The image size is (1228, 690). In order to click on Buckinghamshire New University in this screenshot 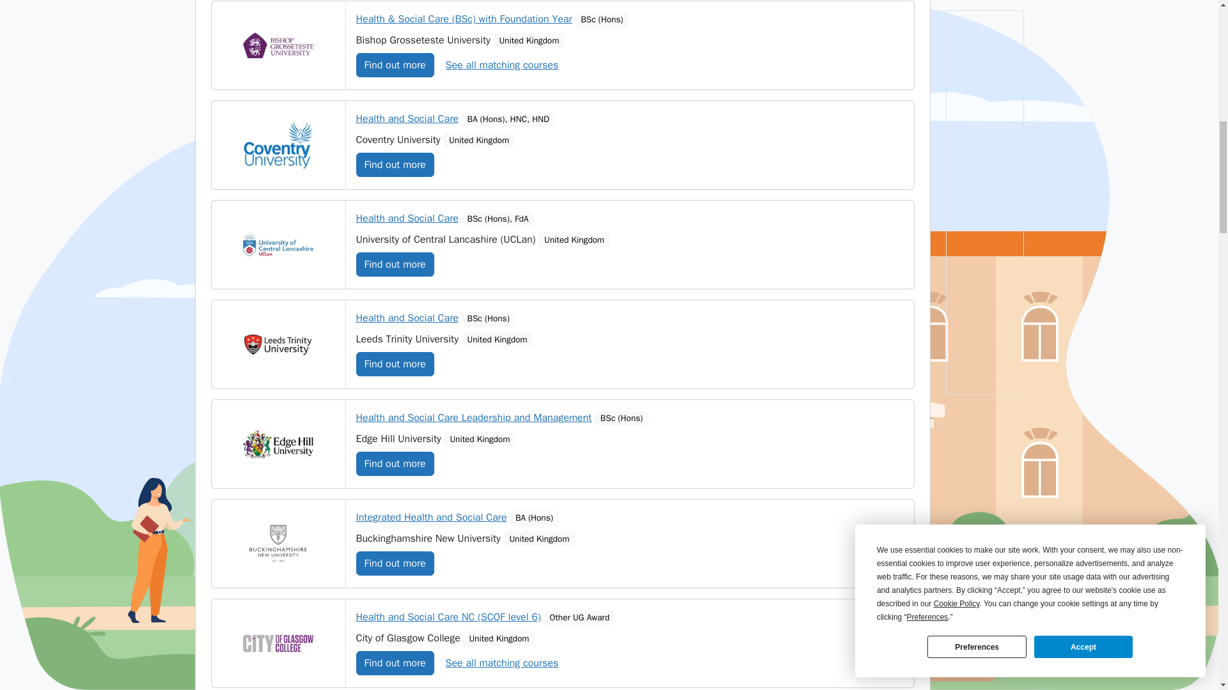, I will do `click(278, 544)`.